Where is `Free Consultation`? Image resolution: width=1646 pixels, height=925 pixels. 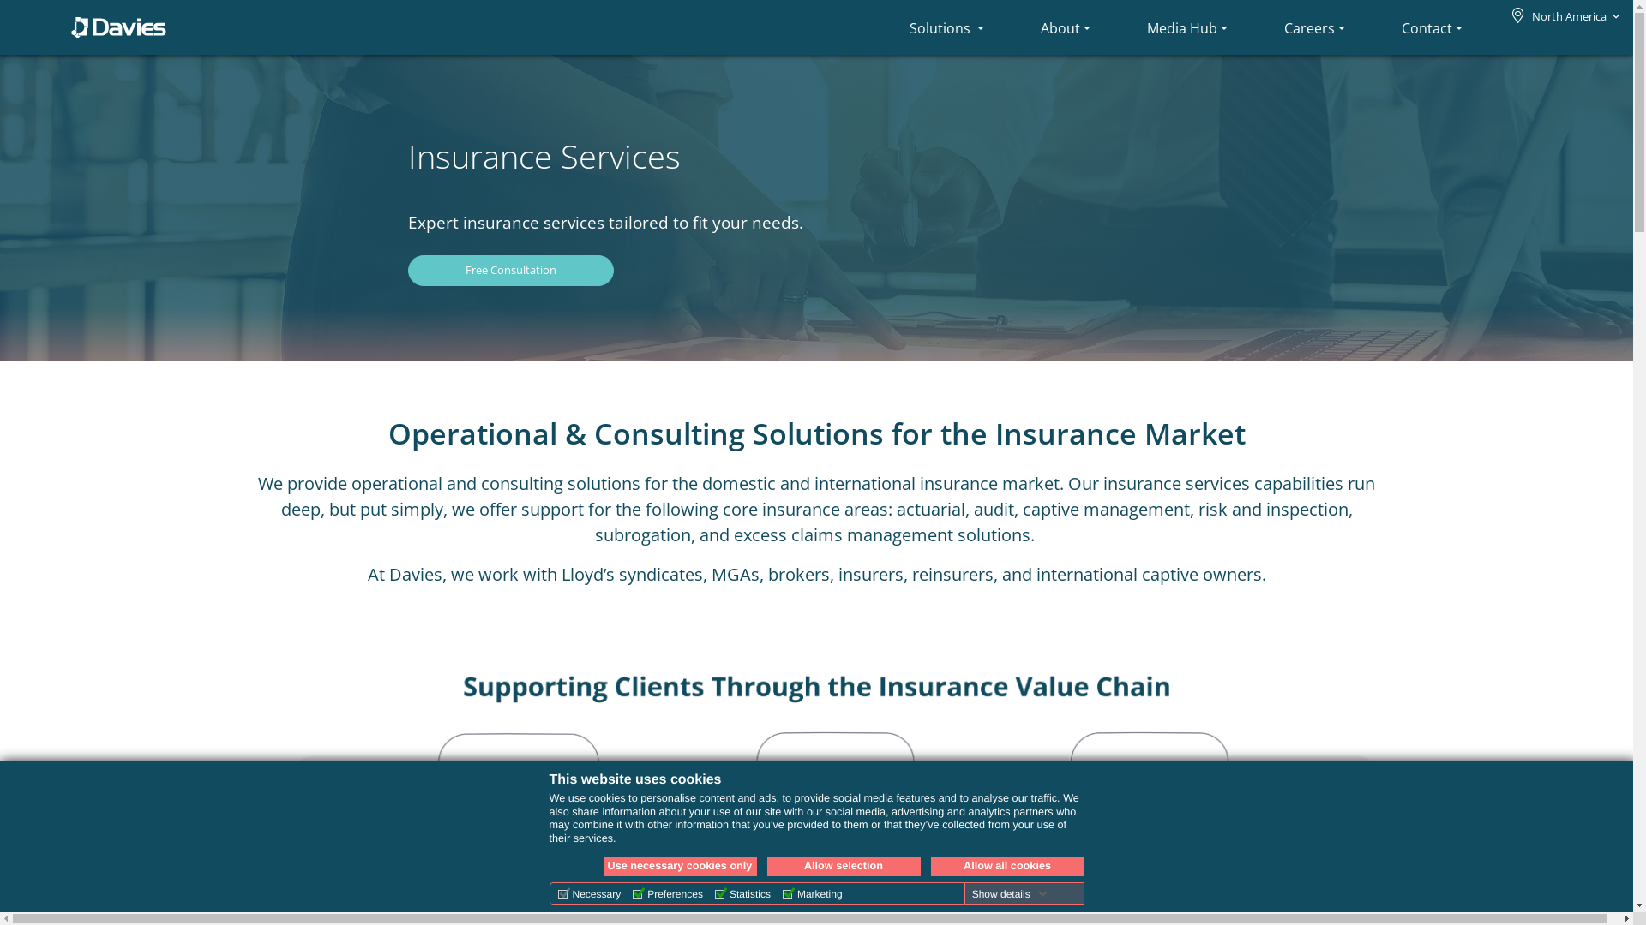 Free Consultation is located at coordinates (511, 271).